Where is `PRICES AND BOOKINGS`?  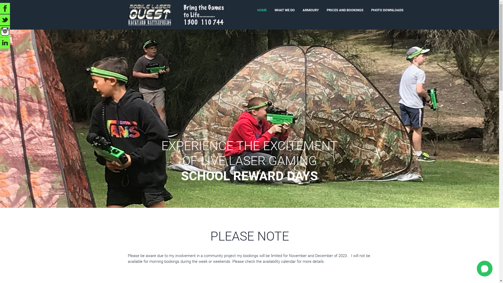
PRICES AND BOOKINGS is located at coordinates (345, 10).